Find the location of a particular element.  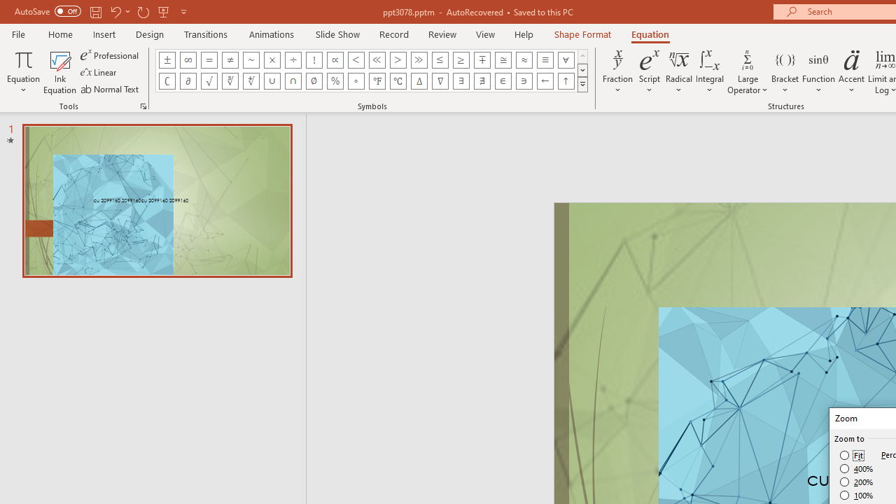

Integral is located at coordinates (710, 71).